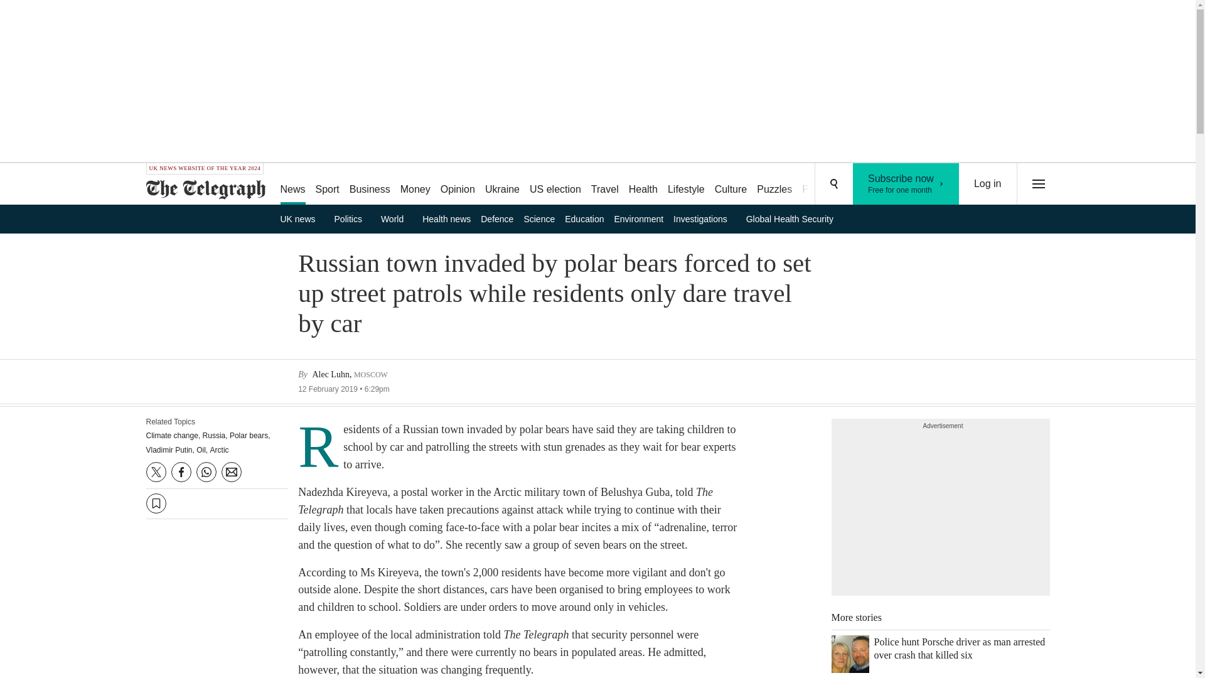  Describe the element at coordinates (643, 185) in the screenshot. I see `World` at that location.